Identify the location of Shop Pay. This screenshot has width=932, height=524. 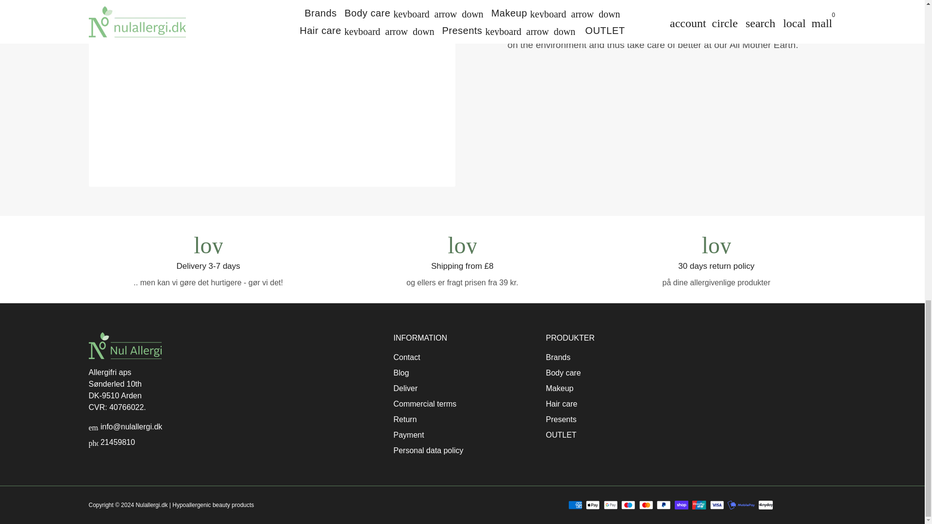
(682, 505).